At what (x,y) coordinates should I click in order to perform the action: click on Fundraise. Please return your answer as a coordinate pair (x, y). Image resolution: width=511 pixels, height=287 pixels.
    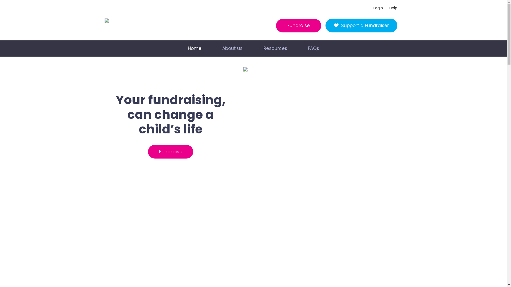
    Looking at the image, I should click on (171, 151).